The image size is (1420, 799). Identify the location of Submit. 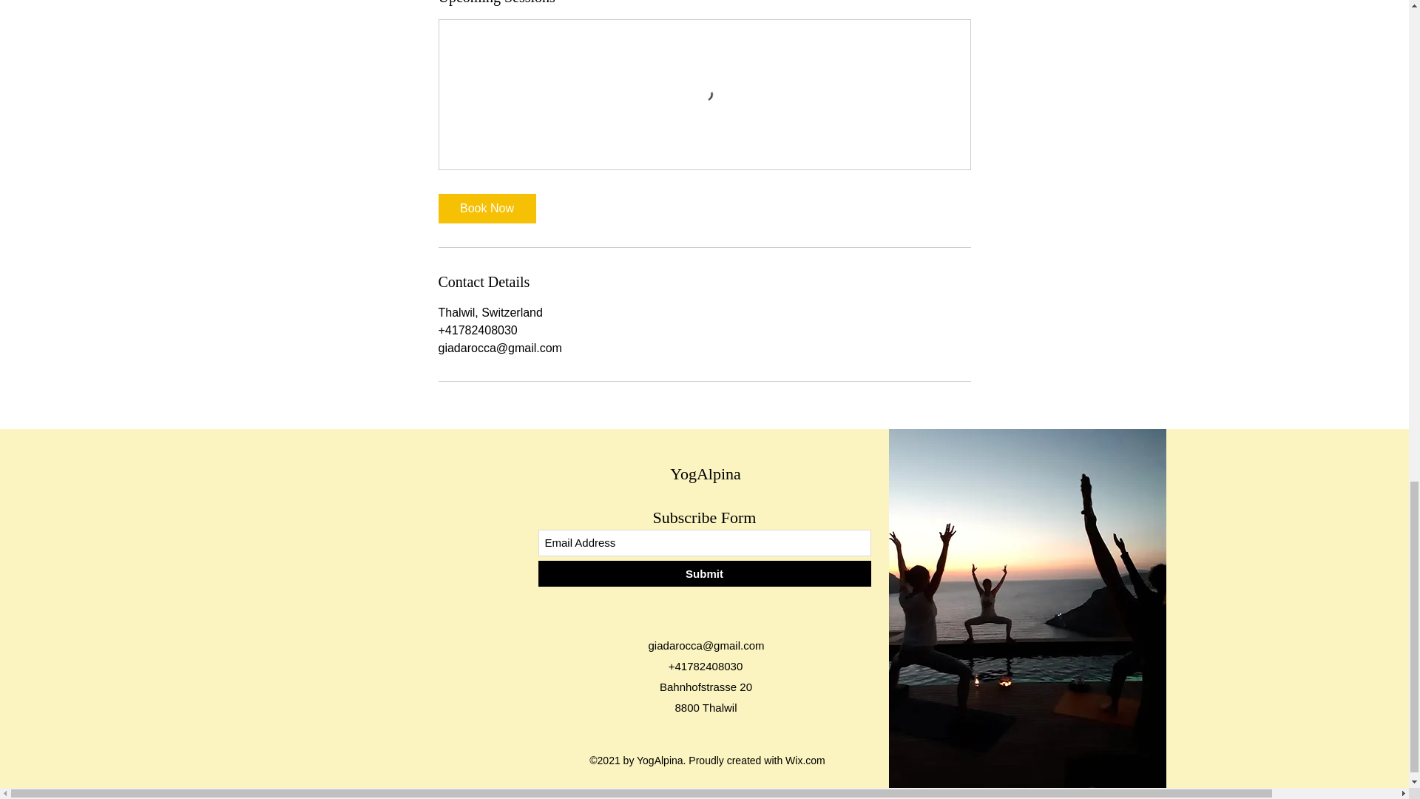
(704, 573).